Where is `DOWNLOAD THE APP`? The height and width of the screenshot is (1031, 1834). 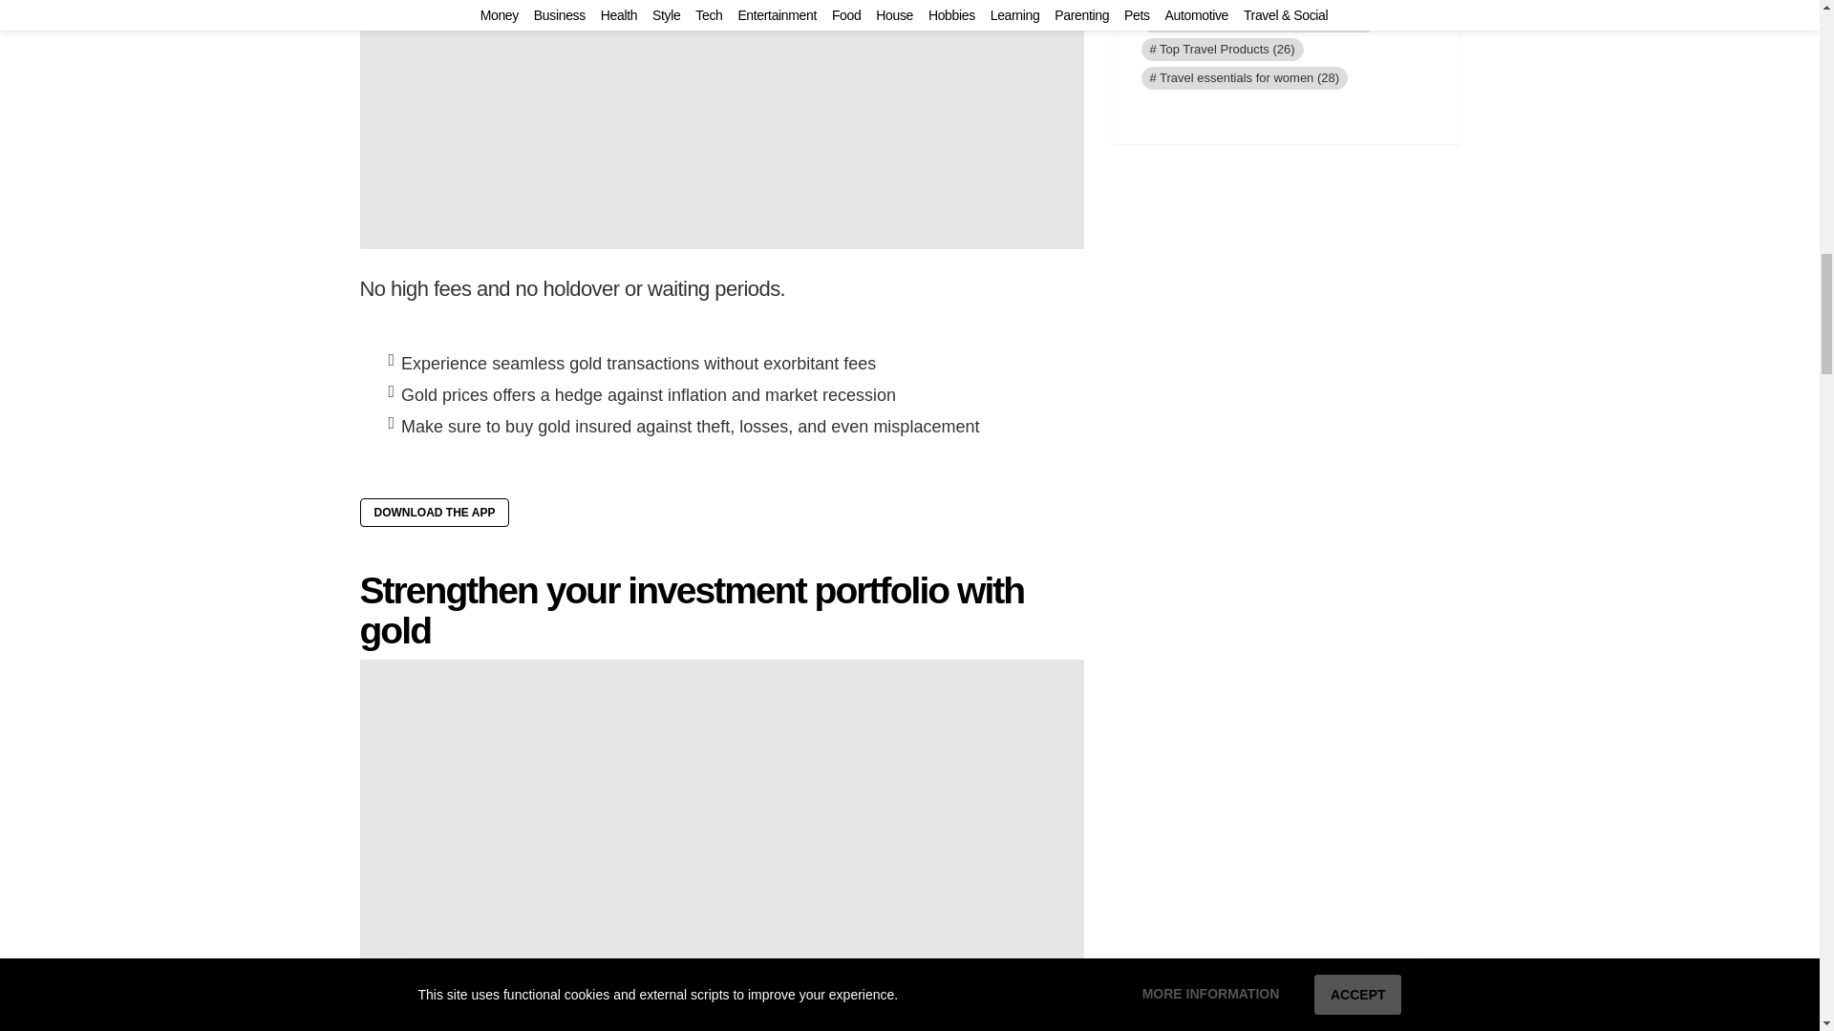
DOWNLOAD THE APP is located at coordinates (434, 512).